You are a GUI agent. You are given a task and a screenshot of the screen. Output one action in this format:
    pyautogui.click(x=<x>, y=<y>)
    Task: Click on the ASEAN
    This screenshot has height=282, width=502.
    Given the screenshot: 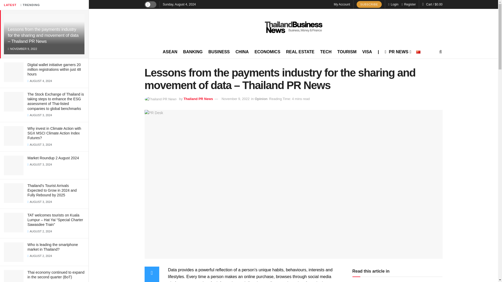 What is the action you would take?
    pyautogui.click(x=170, y=52)
    